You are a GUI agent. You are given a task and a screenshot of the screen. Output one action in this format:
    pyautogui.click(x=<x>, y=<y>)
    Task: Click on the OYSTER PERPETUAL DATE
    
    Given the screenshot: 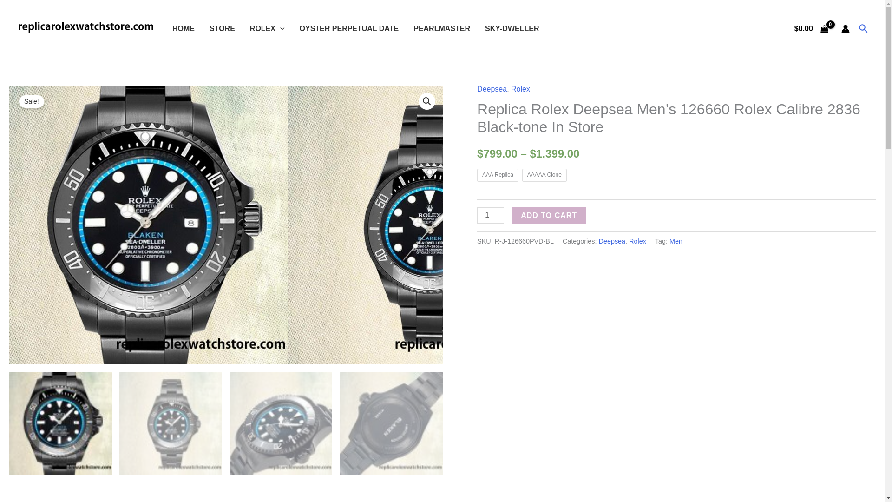 What is the action you would take?
    pyautogui.click(x=349, y=29)
    